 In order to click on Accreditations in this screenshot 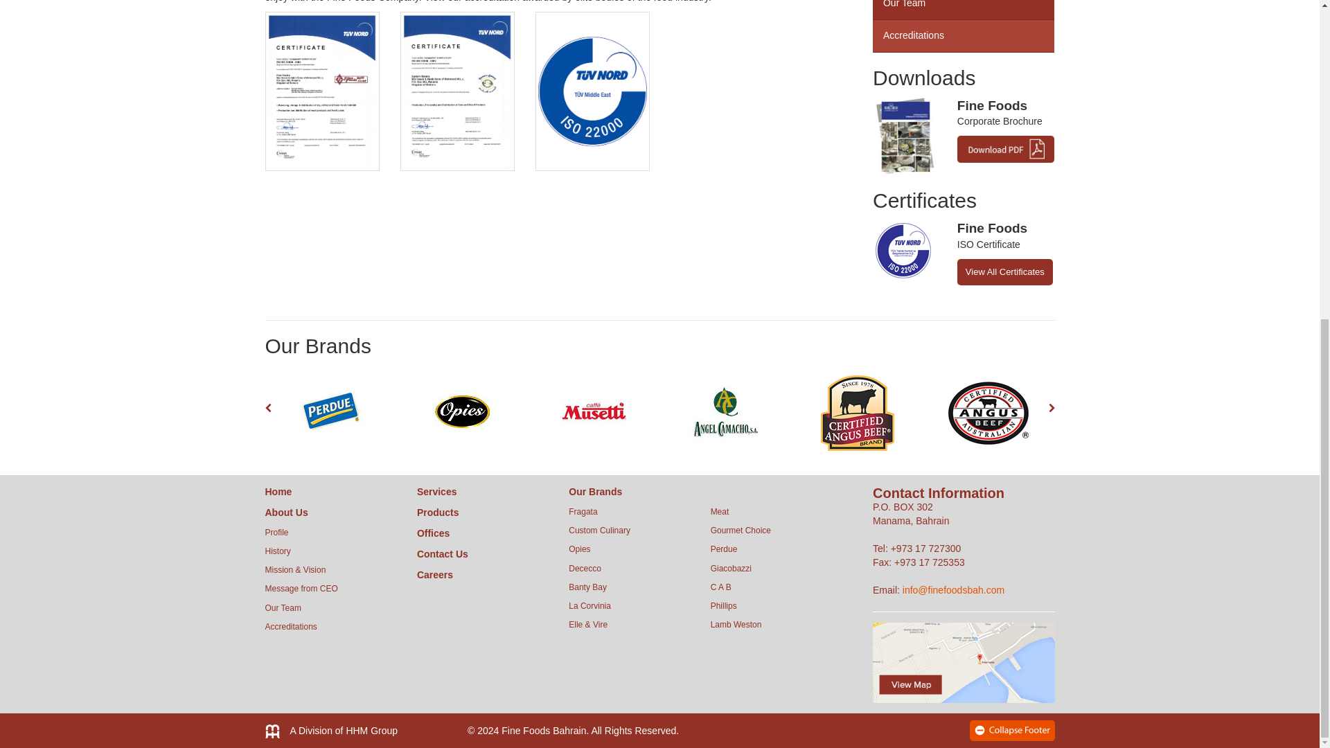, I will do `click(963, 36)`.